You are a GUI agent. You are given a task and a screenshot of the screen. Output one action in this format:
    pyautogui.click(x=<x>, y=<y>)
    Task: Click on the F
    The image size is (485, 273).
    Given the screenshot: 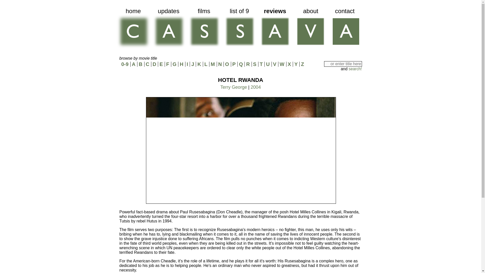 What is the action you would take?
    pyautogui.click(x=168, y=64)
    